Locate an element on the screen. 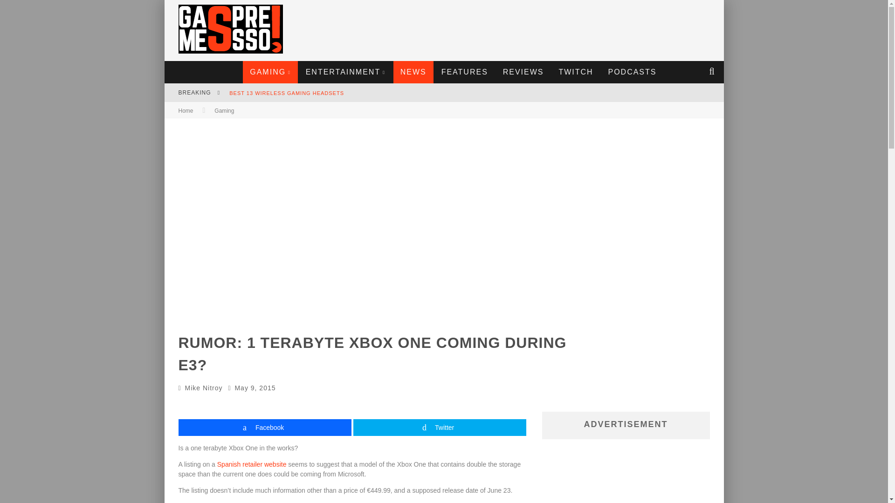 The height and width of the screenshot is (503, 895). GAMING is located at coordinates (270, 72).